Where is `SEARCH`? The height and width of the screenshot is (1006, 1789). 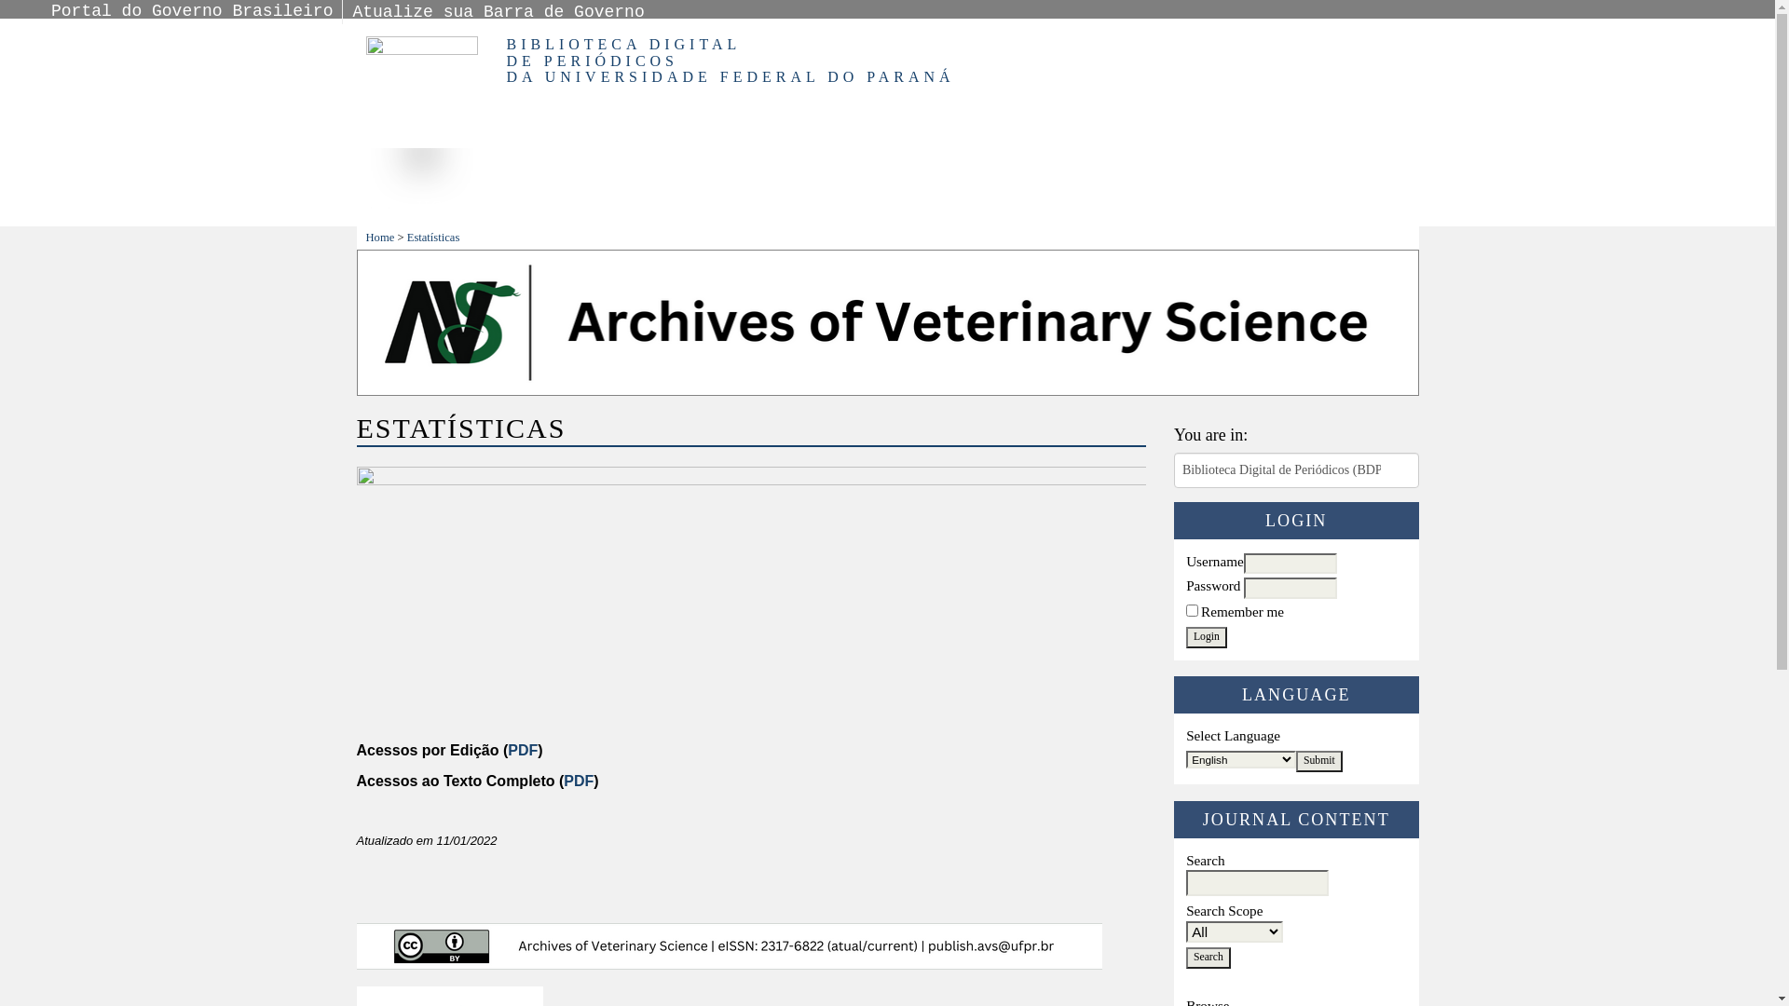 SEARCH is located at coordinates (762, 208).